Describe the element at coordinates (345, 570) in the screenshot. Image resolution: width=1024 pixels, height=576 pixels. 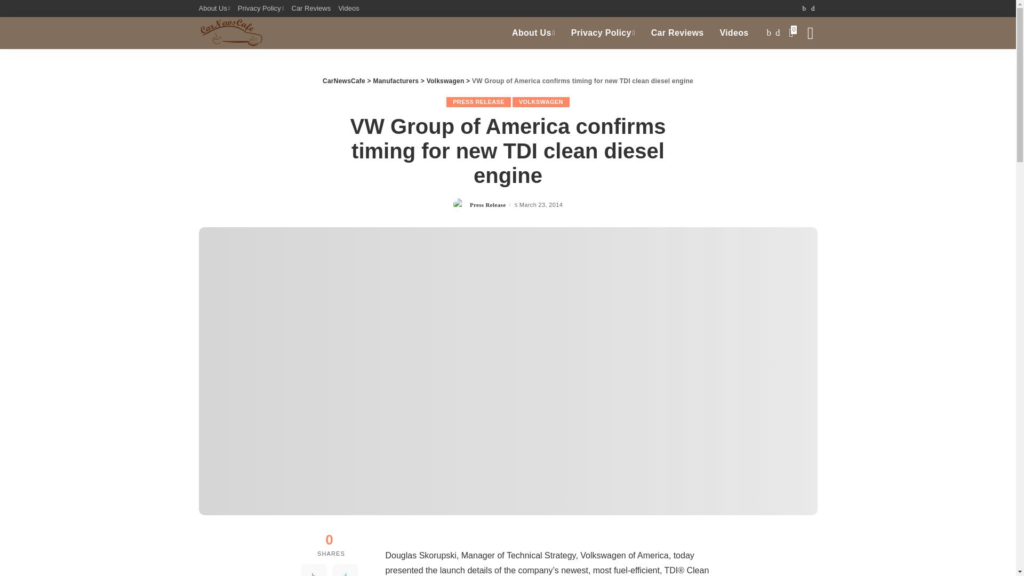
I see `Twitter` at that location.